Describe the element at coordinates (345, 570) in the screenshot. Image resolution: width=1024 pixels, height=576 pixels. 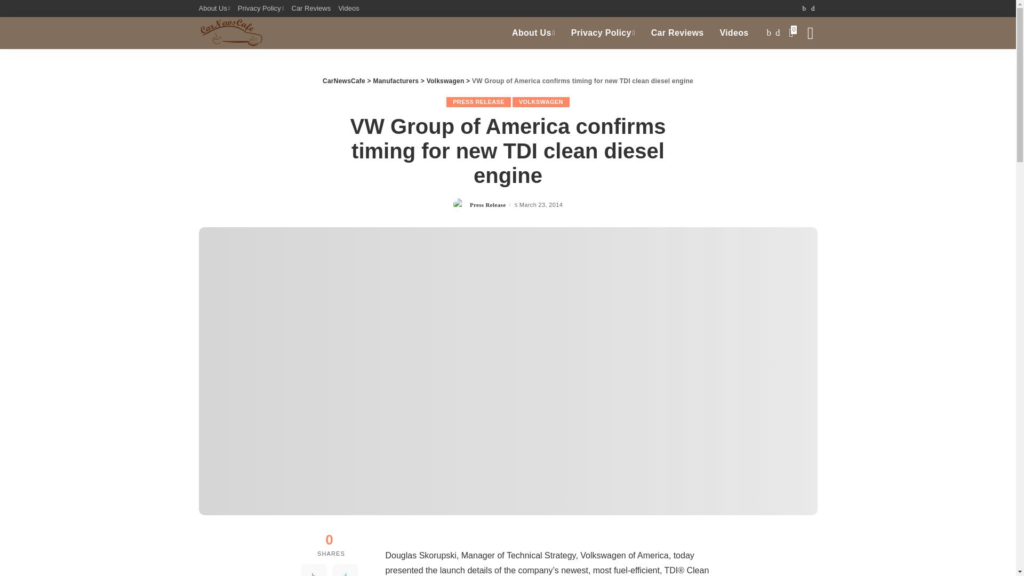
I see `Twitter` at that location.